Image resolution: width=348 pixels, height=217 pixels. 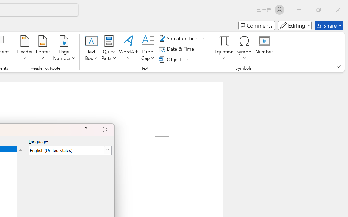 What do you see at coordinates (264, 49) in the screenshot?
I see `Number...` at bounding box center [264, 49].